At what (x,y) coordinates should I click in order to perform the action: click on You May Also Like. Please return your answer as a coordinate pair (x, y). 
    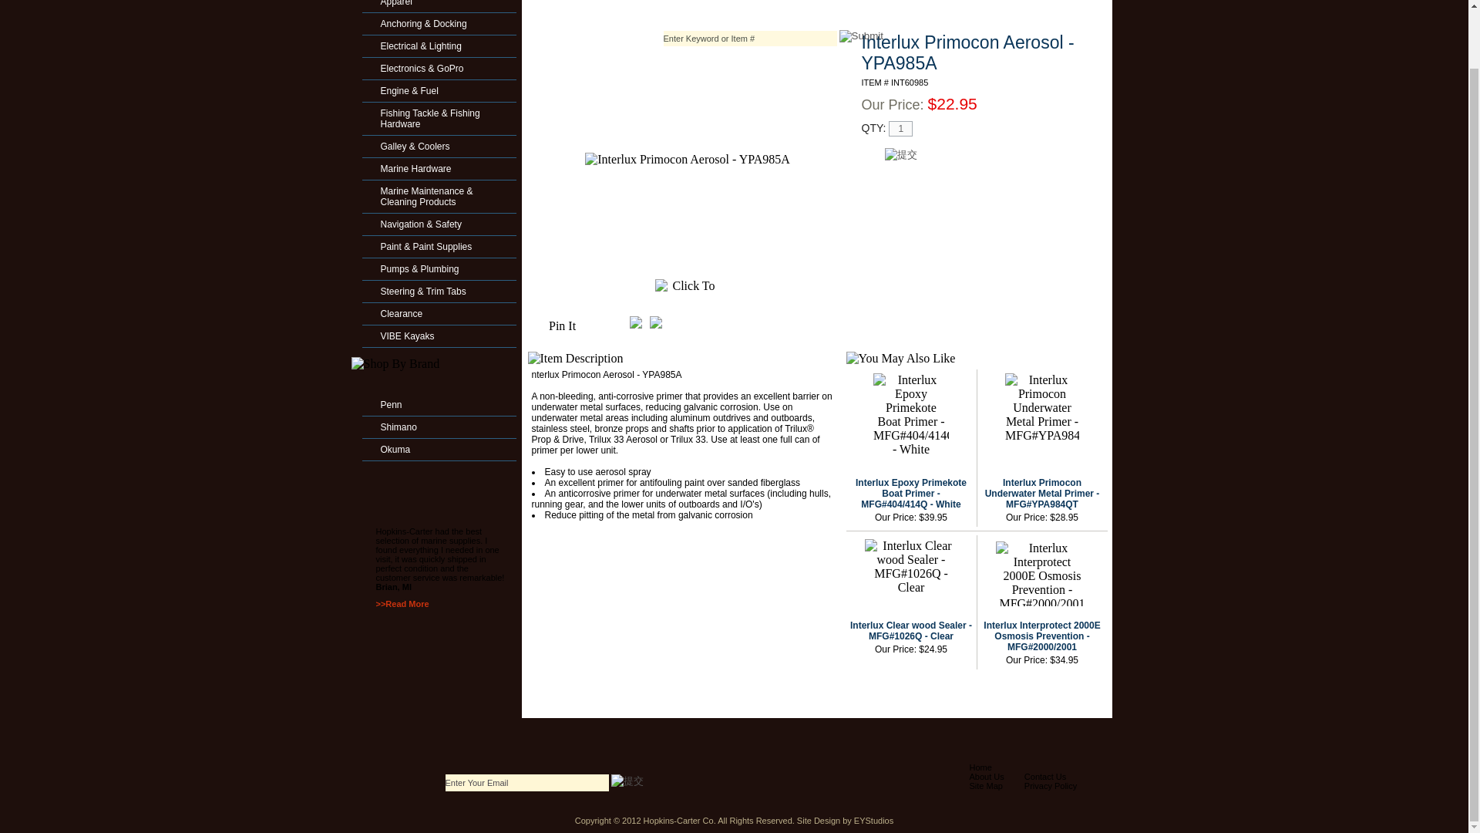
    Looking at the image, I should click on (901, 358).